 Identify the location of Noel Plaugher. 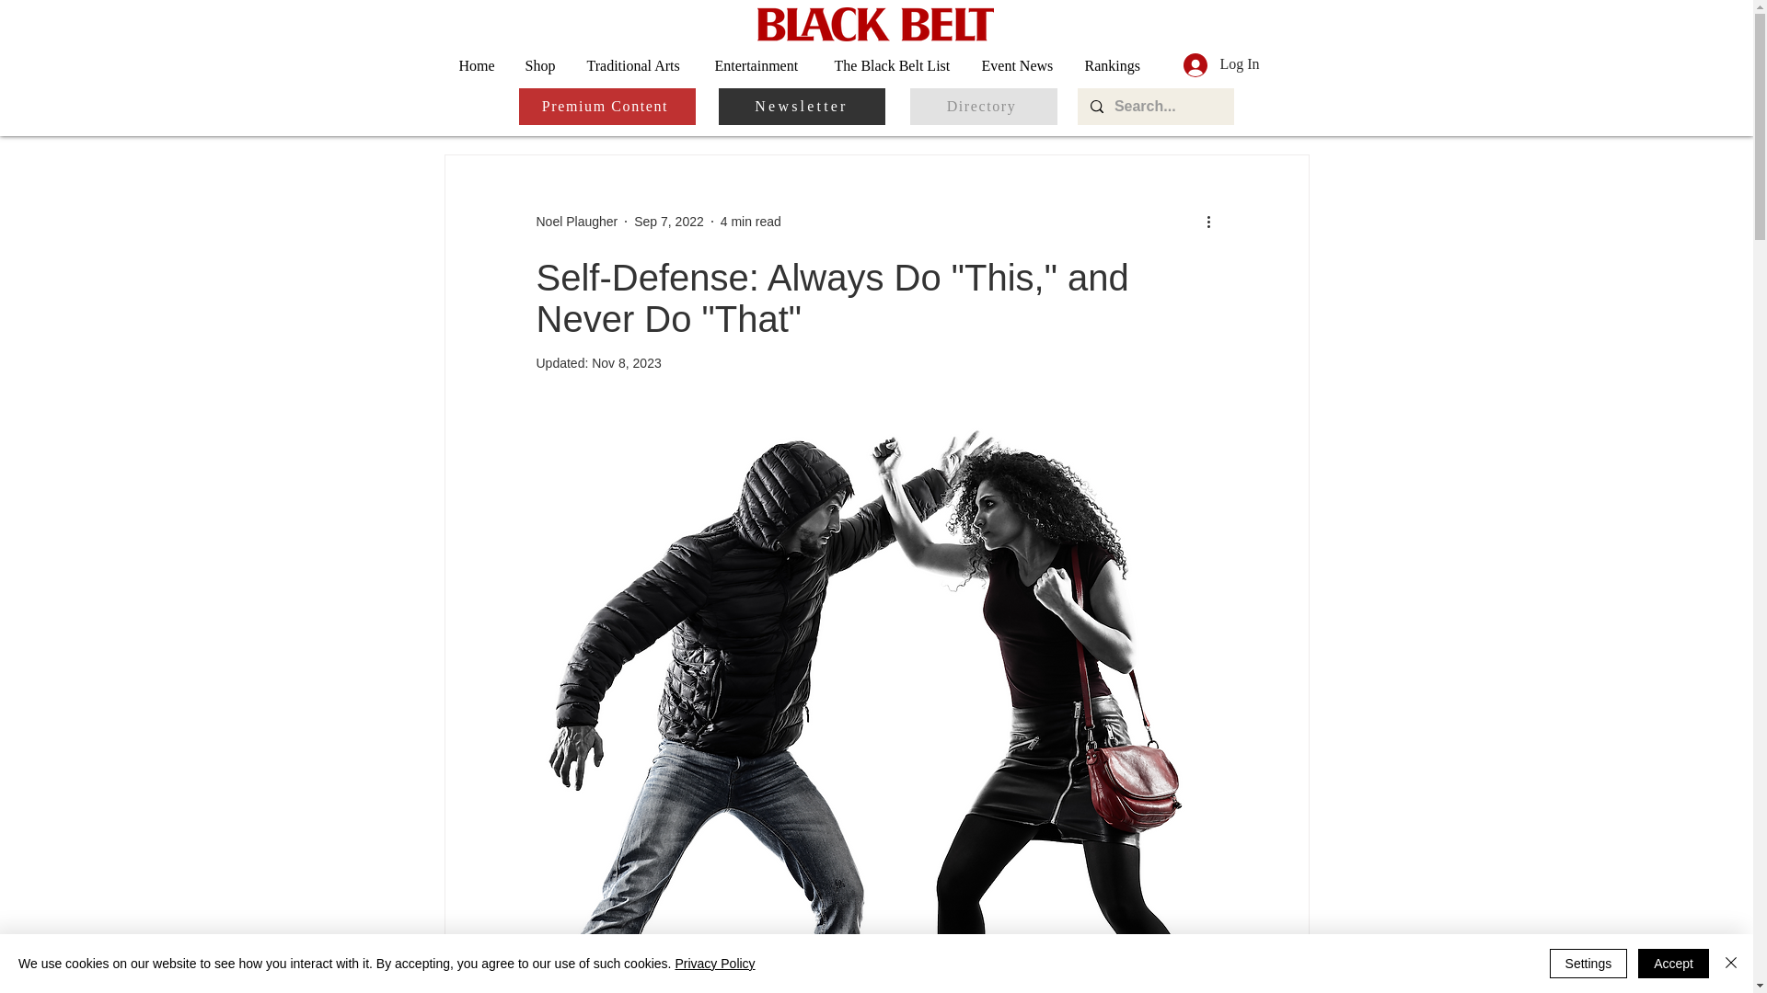
(576, 221).